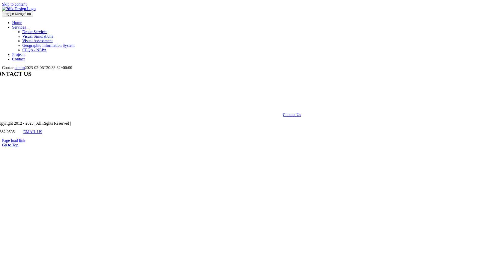  I want to click on admin, so click(20, 68).